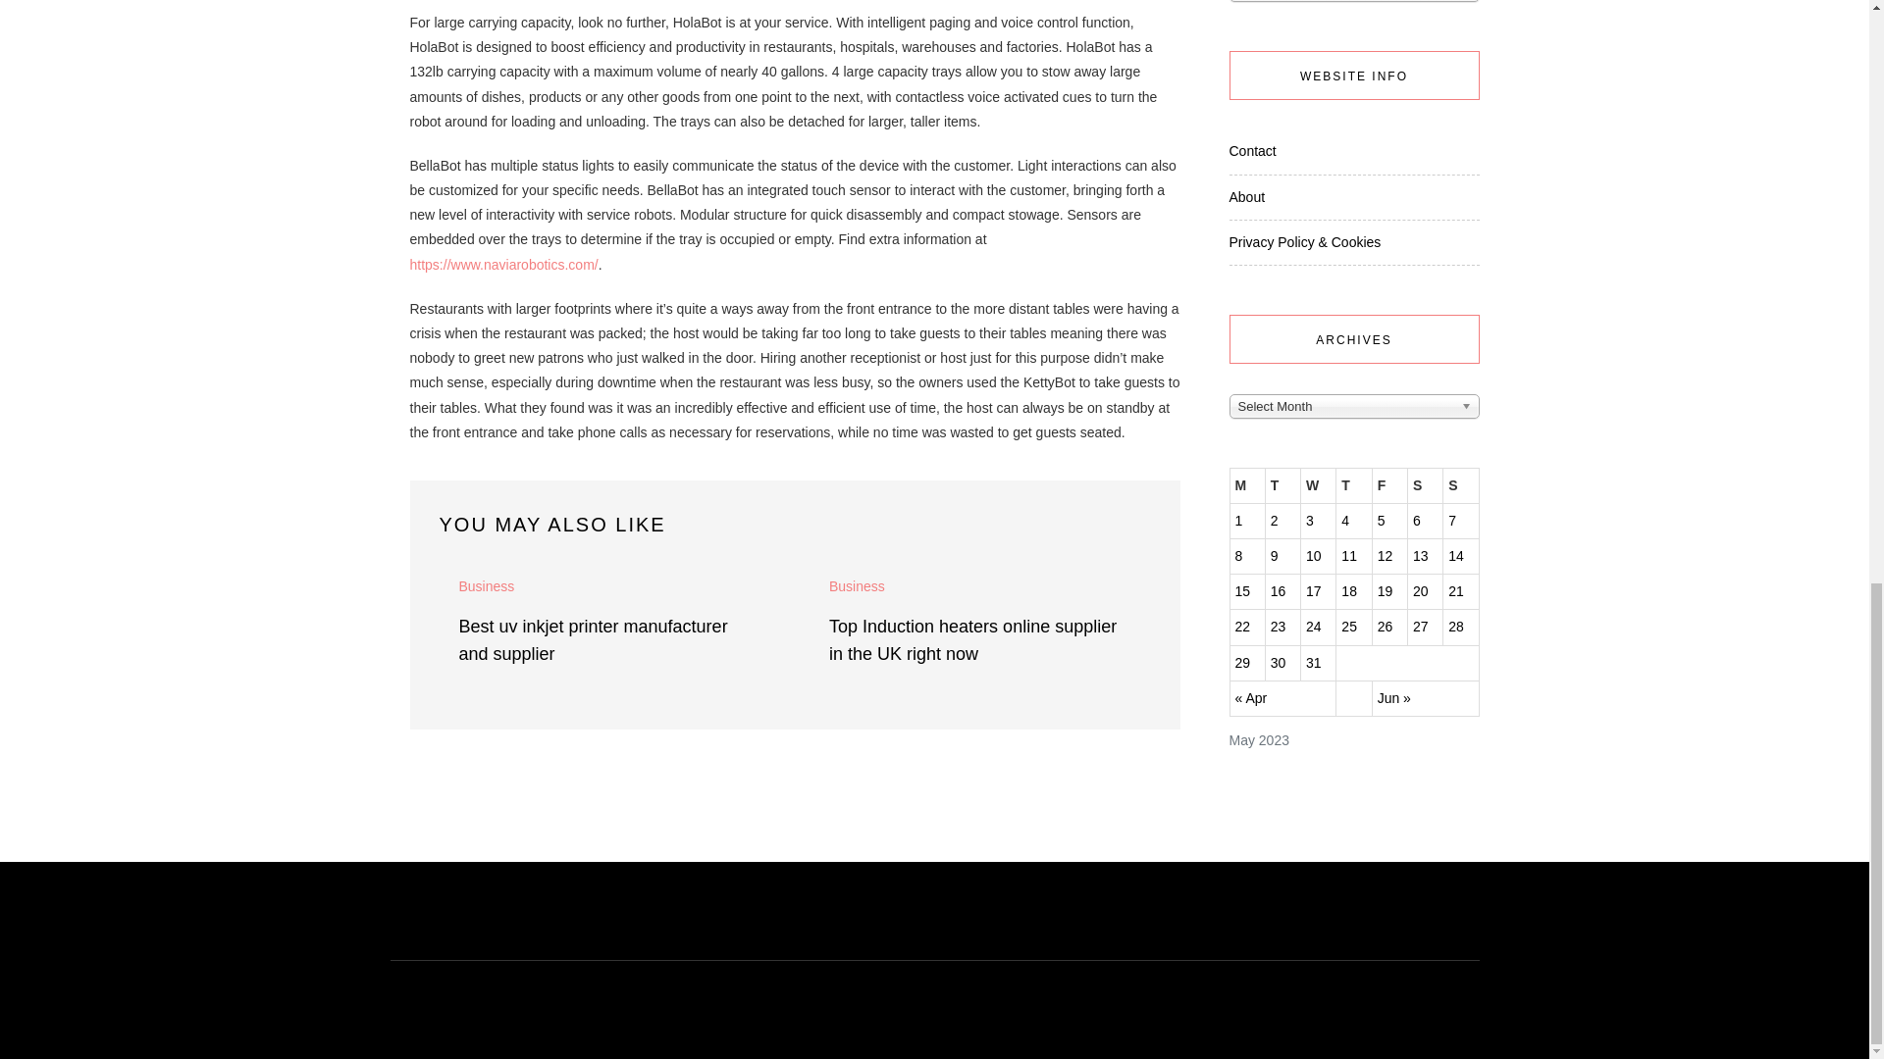  Describe the element at coordinates (1353, 485) in the screenshot. I see `Thursday` at that location.